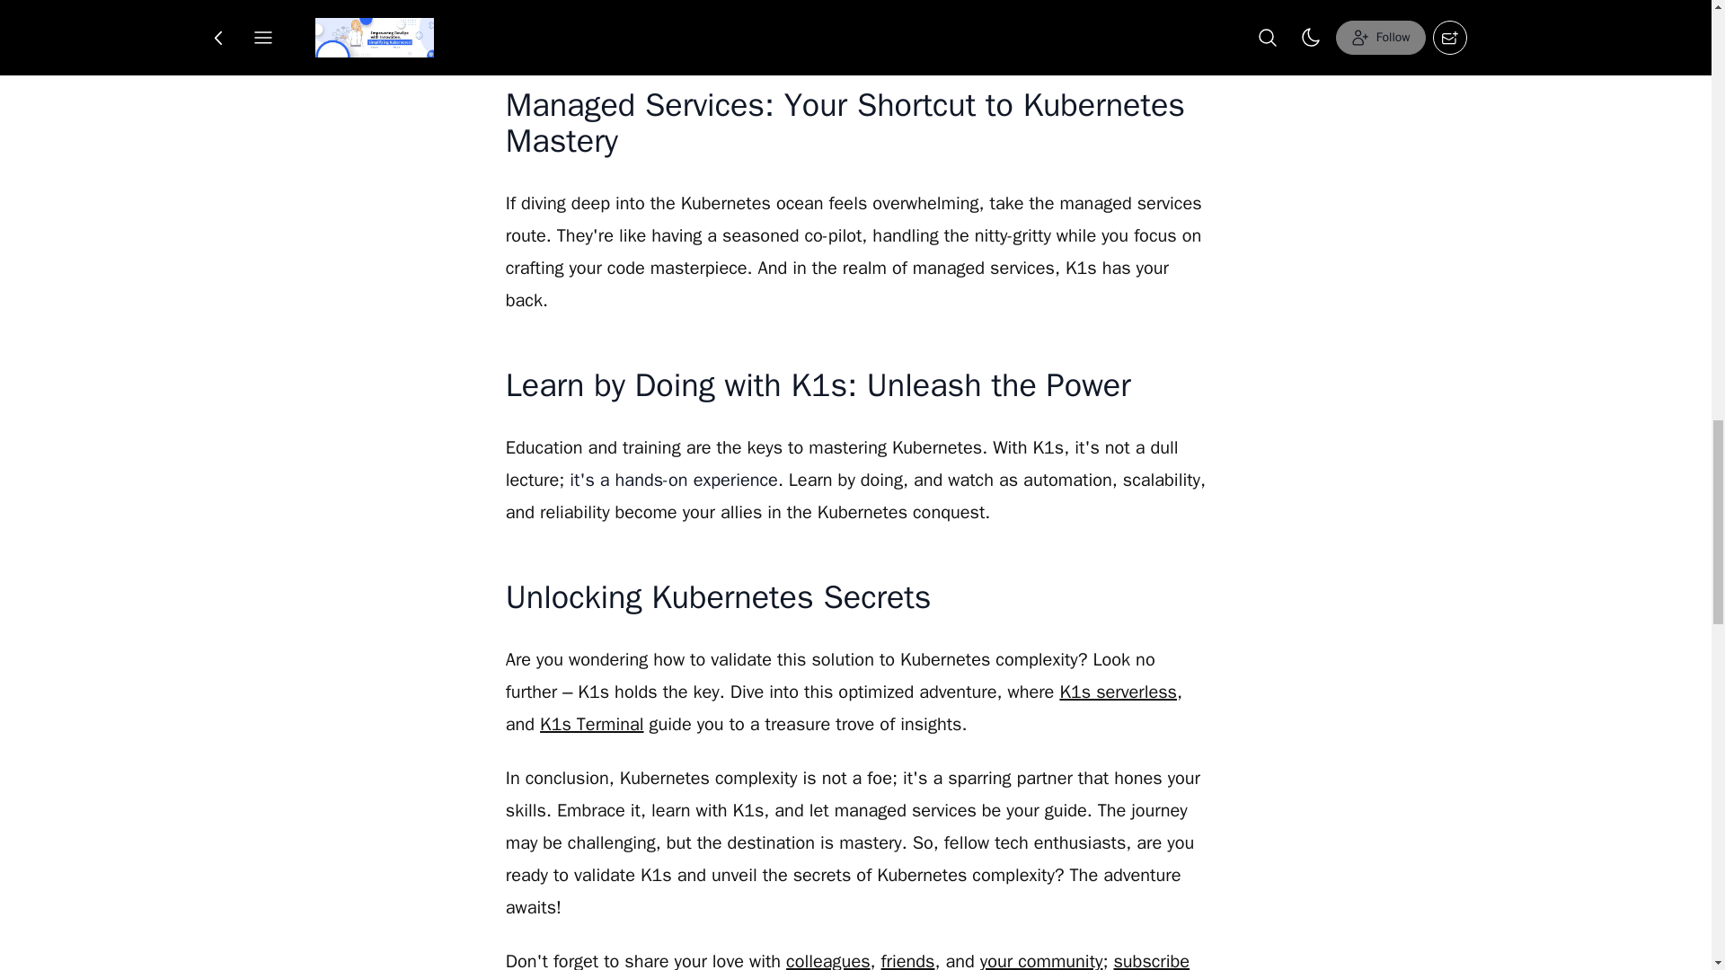  What do you see at coordinates (591, 724) in the screenshot?
I see `K1s Terminal` at bounding box center [591, 724].